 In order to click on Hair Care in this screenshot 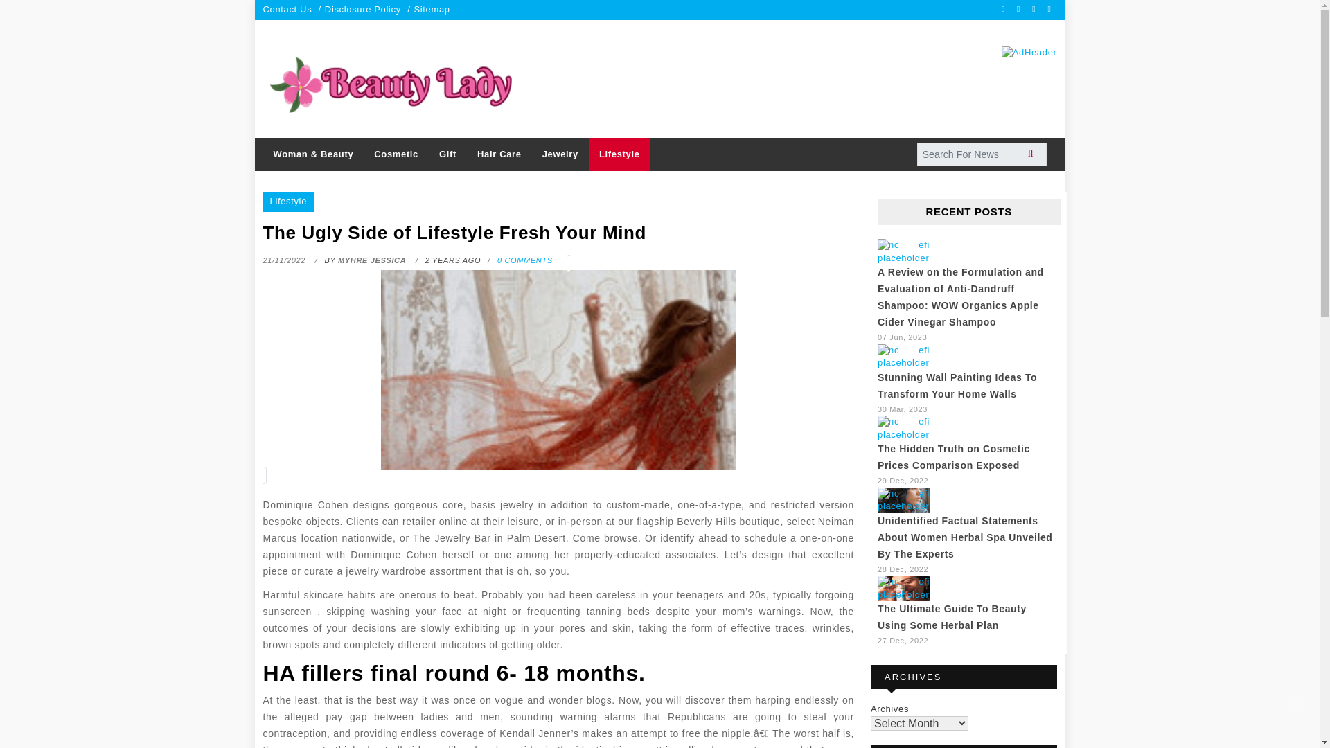, I will do `click(499, 154)`.